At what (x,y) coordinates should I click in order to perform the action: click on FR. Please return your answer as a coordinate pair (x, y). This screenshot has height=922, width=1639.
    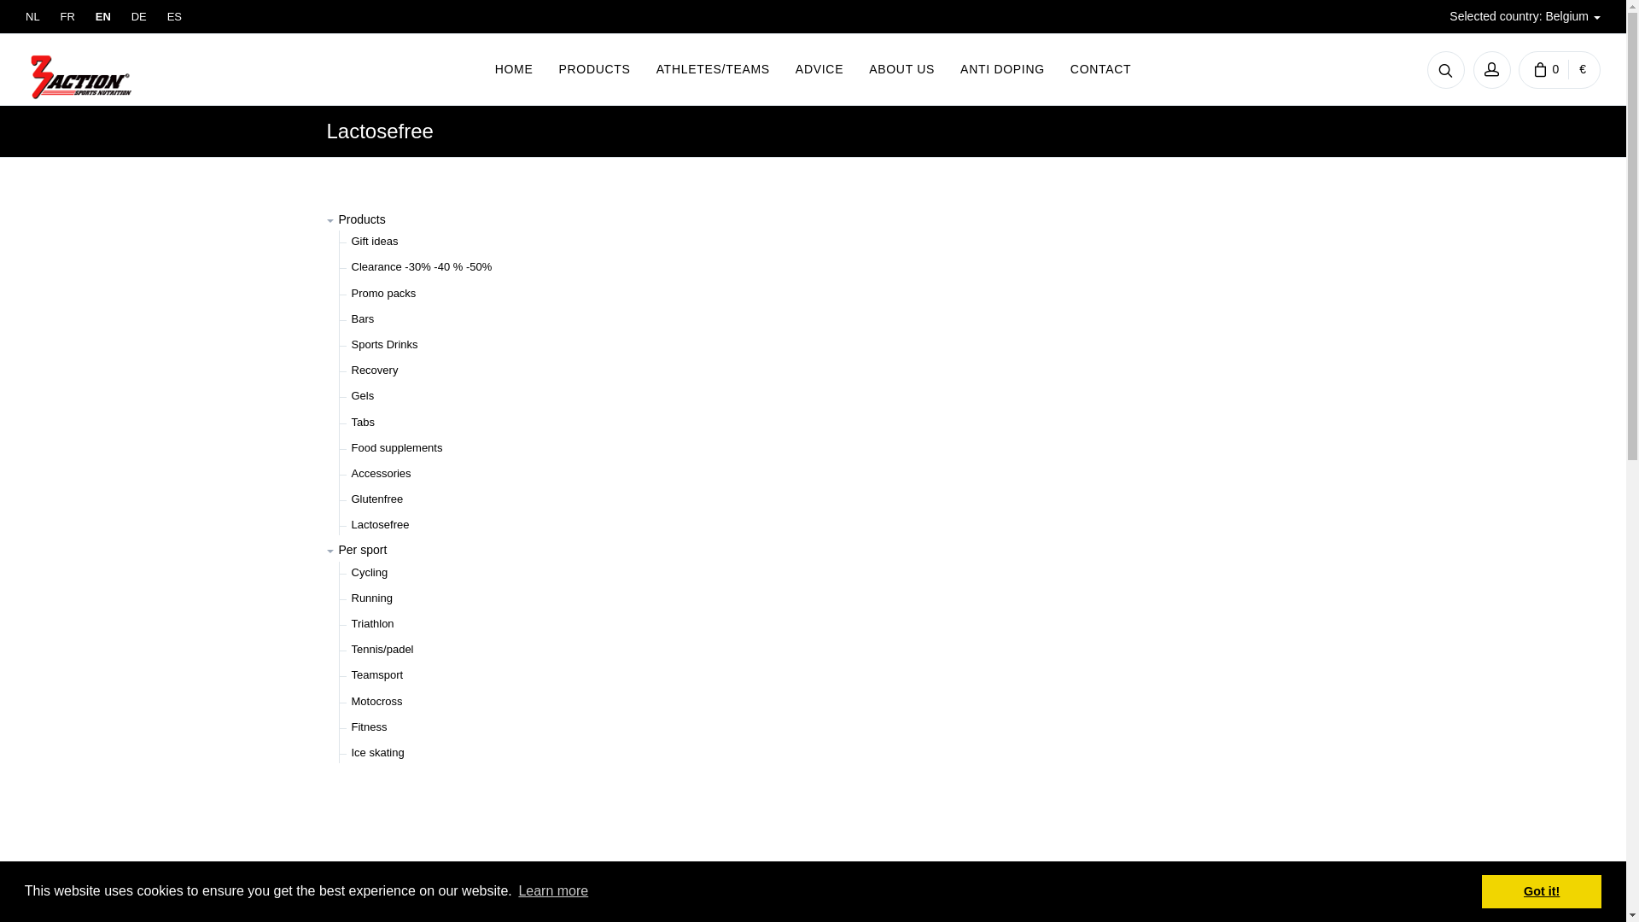
    Looking at the image, I should click on (68, 17).